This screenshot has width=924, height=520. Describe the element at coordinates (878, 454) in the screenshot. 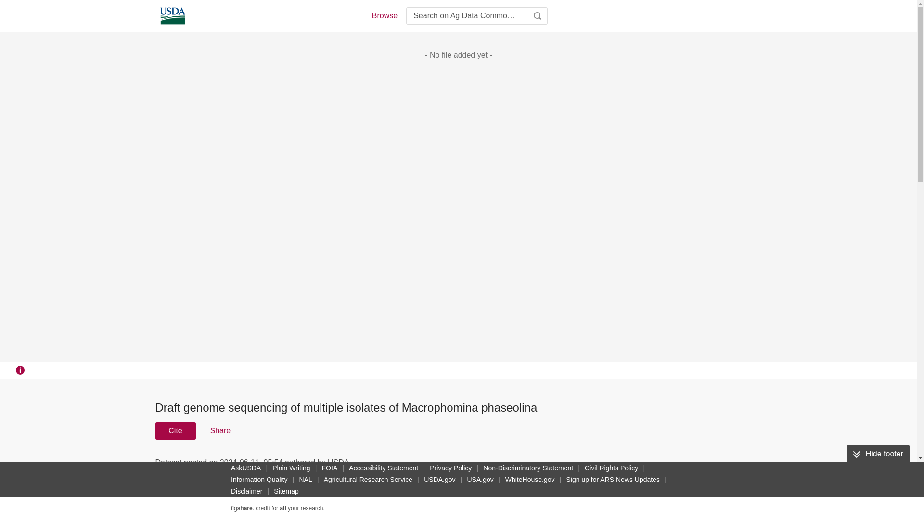

I see `Hide footer` at that location.